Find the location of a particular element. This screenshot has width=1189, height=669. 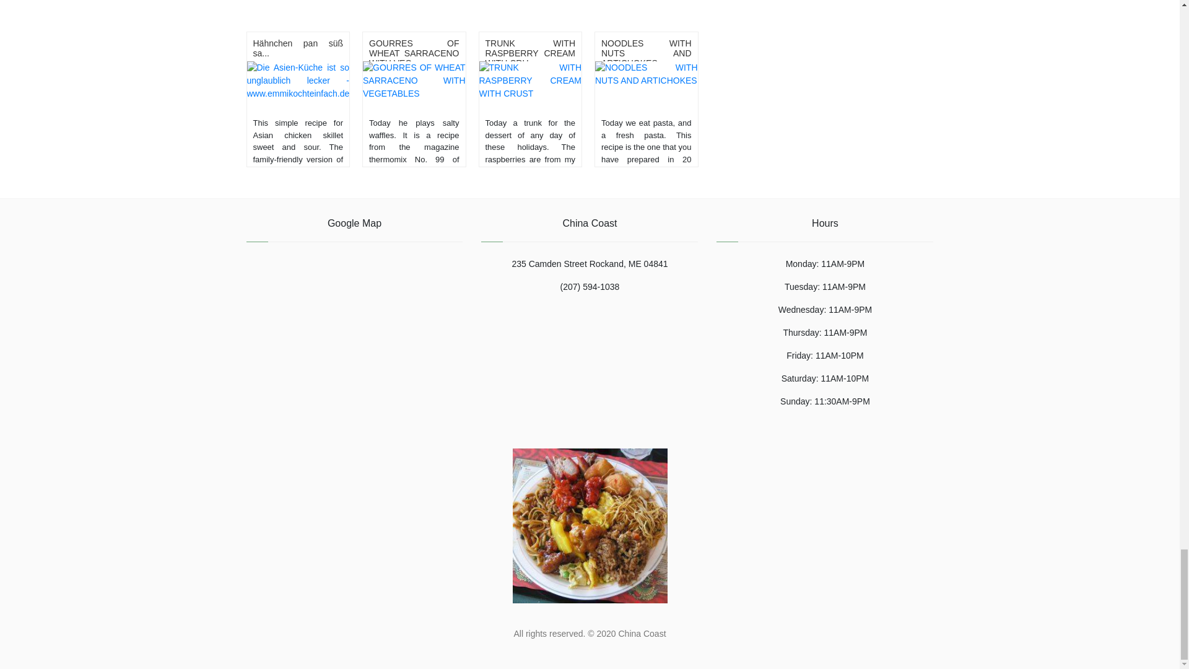

TRUNK WITH RASPBERRY CREAM WITH CRU... is located at coordinates (530, 53).